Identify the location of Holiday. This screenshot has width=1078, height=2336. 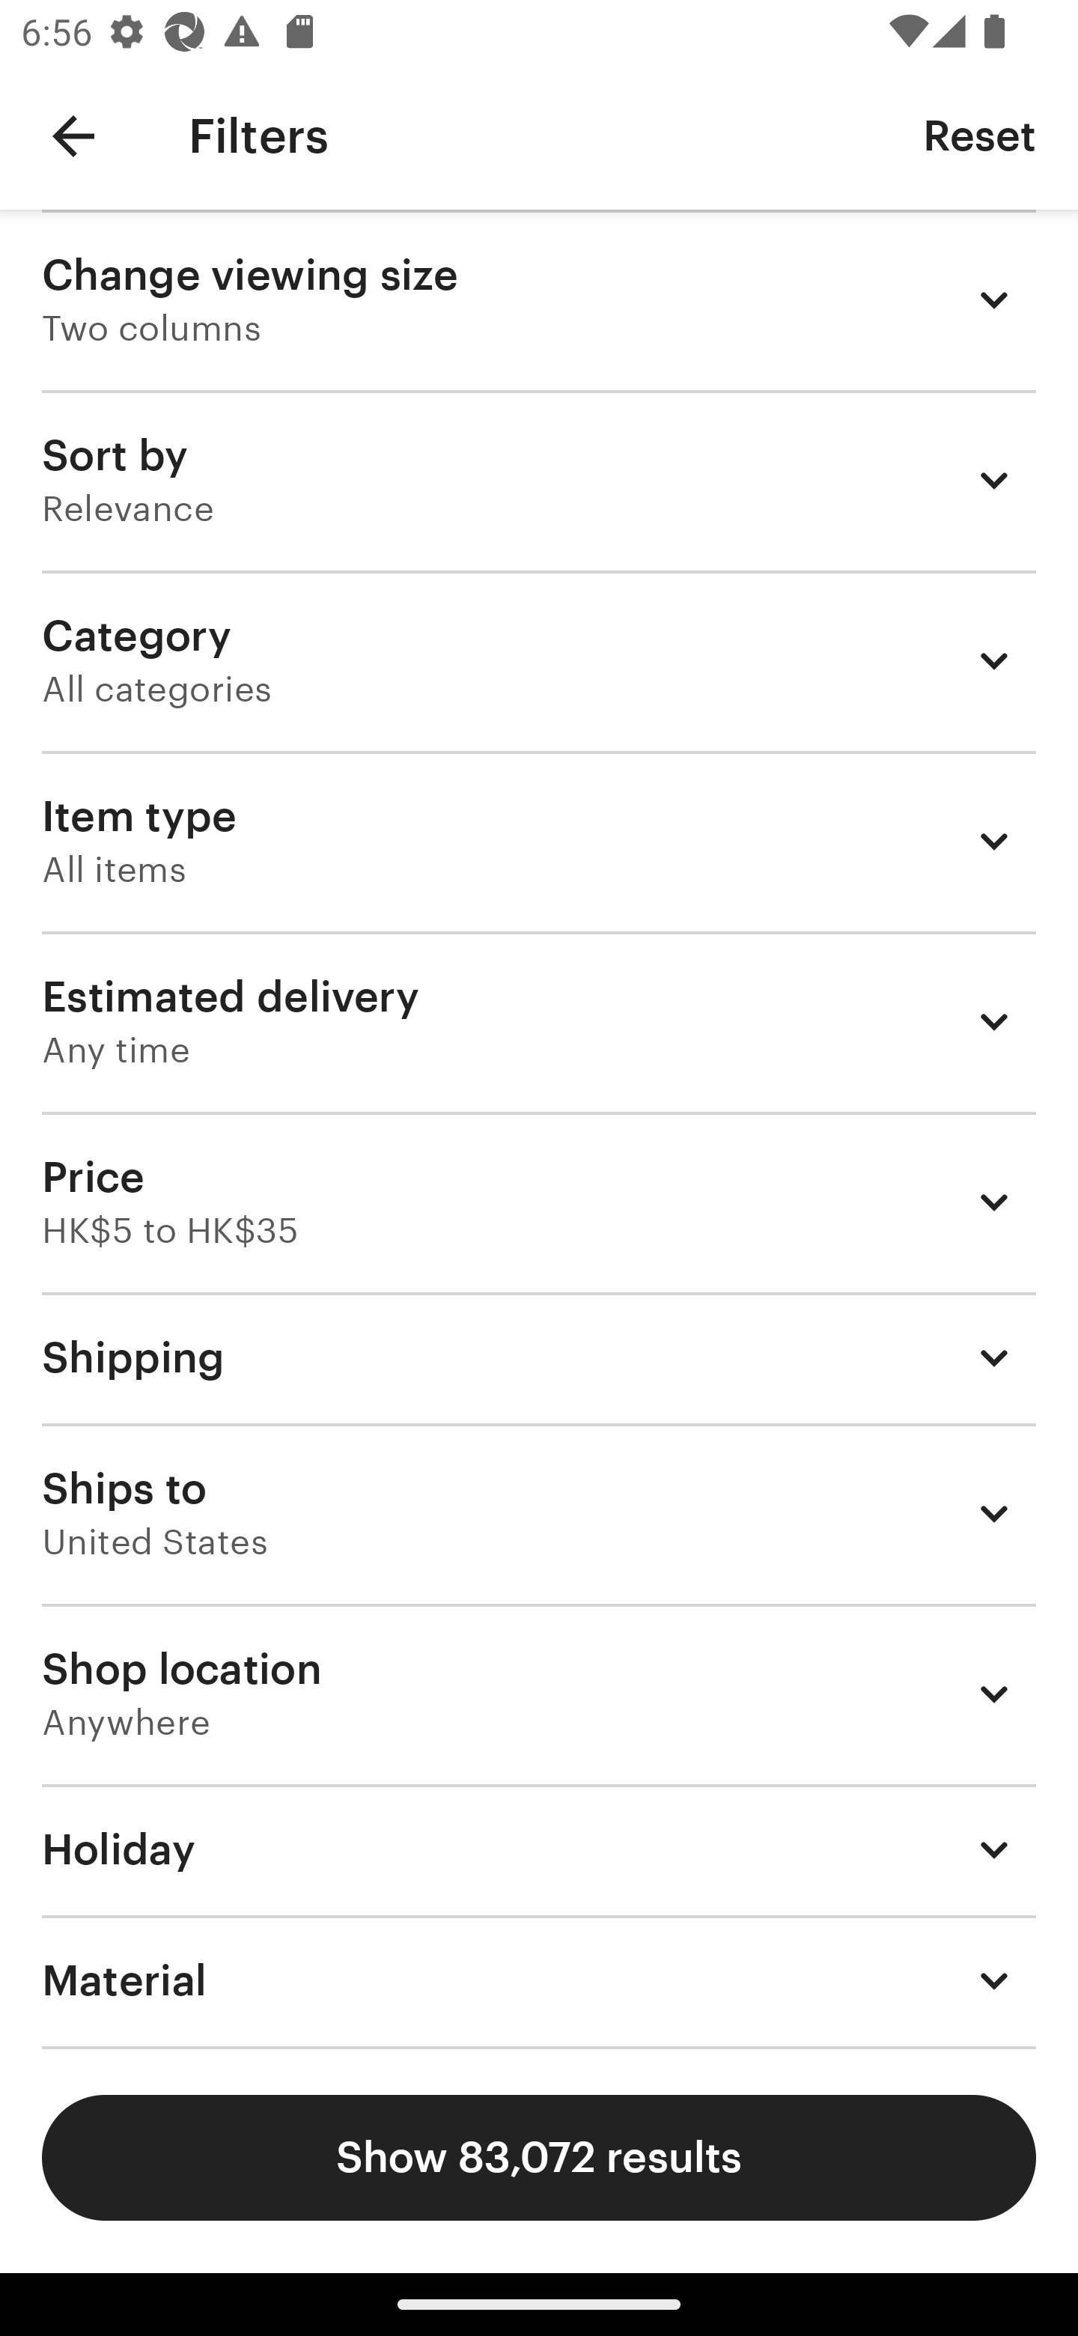
(539, 1849).